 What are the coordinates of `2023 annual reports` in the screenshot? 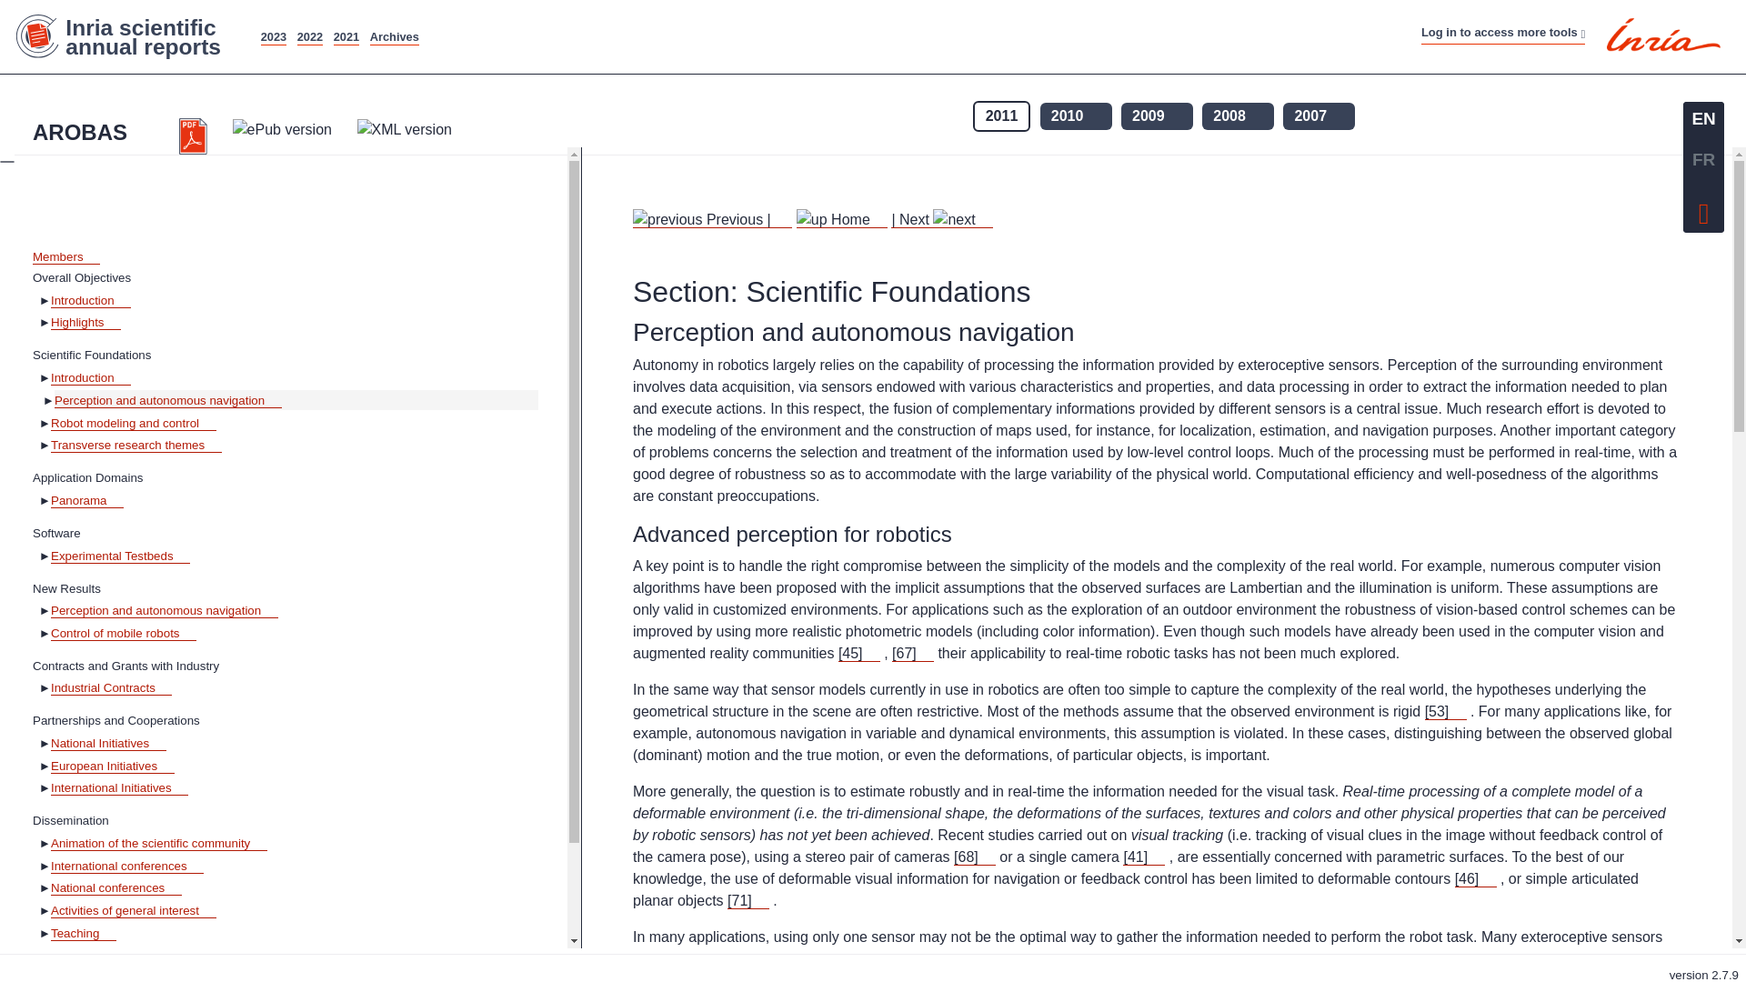 It's located at (273, 36).